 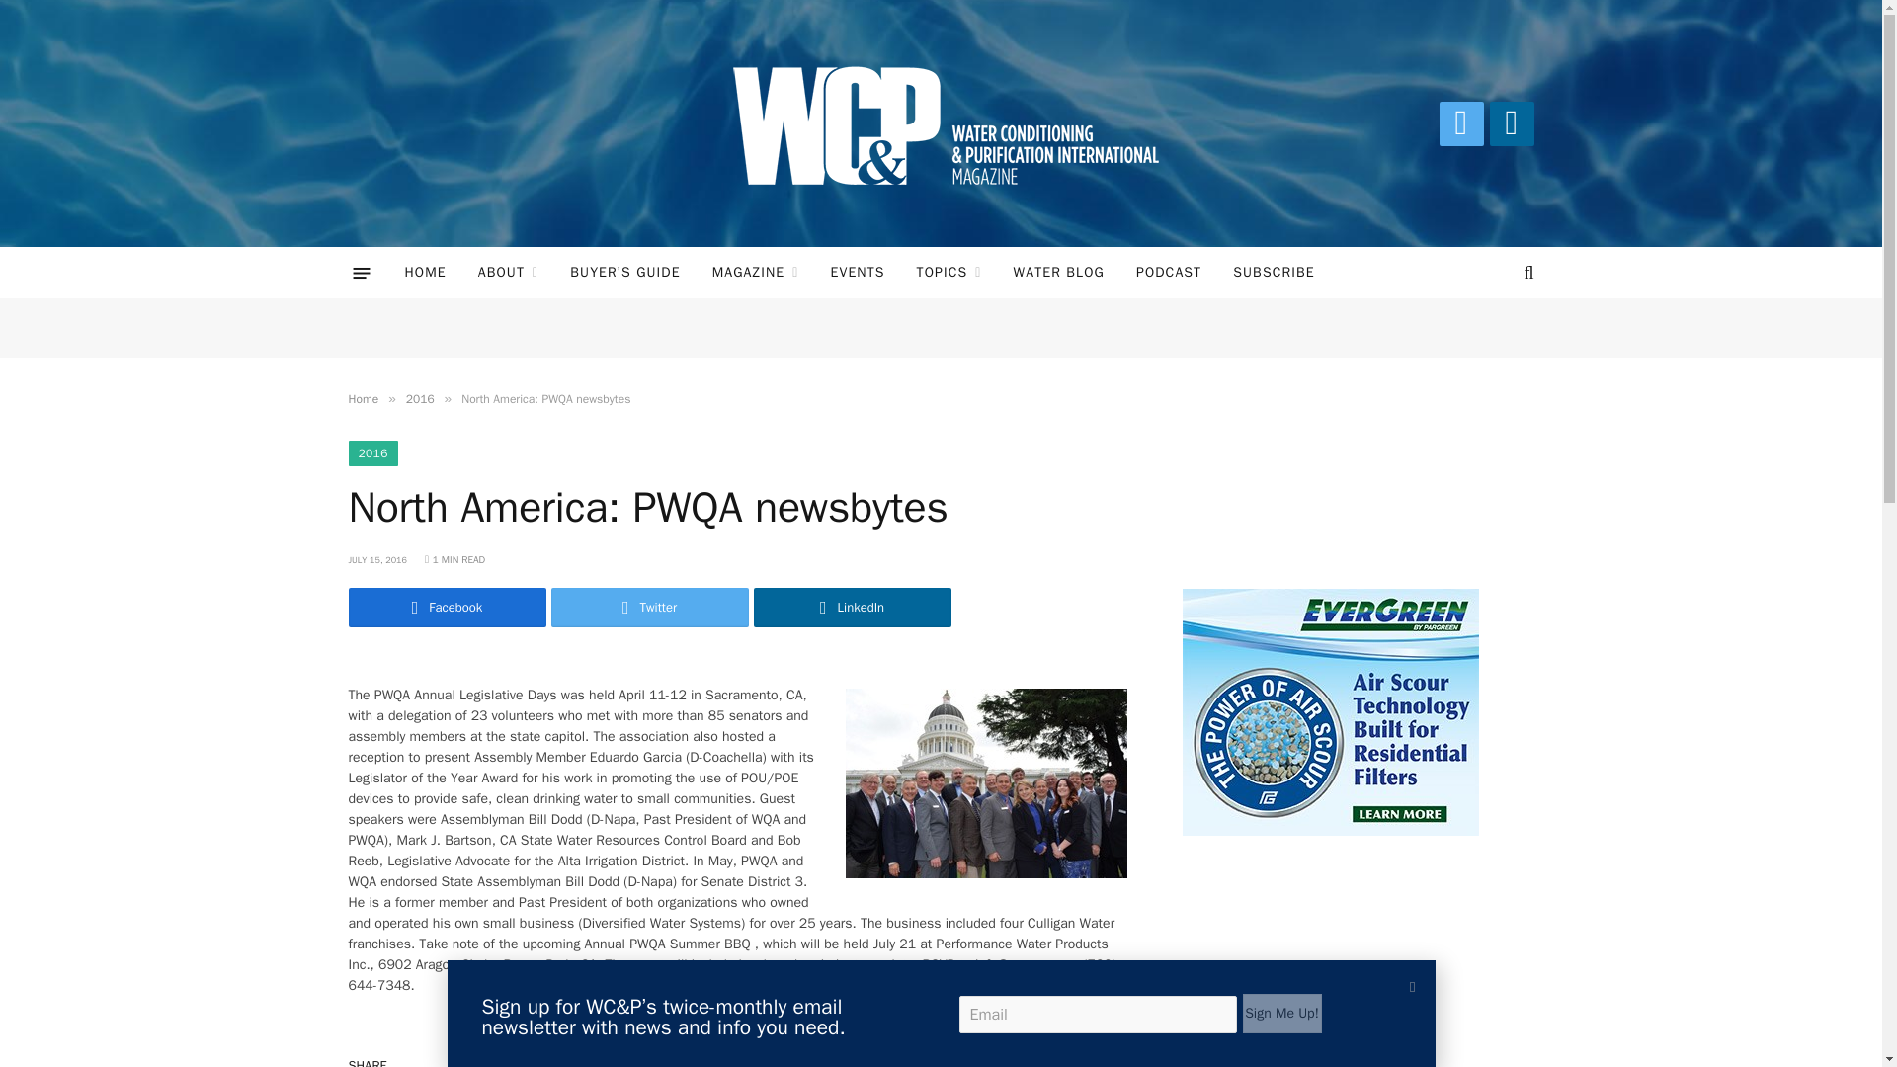 What do you see at coordinates (1014, 1058) in the screenshot?
I see `Share on Twitter` at bounding box center [1014, 1058].